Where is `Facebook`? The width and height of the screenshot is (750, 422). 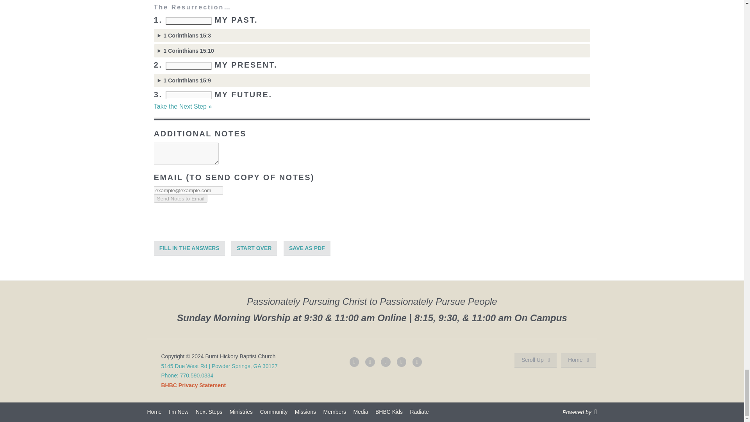
Facebook is located at coordinates (370, 362).